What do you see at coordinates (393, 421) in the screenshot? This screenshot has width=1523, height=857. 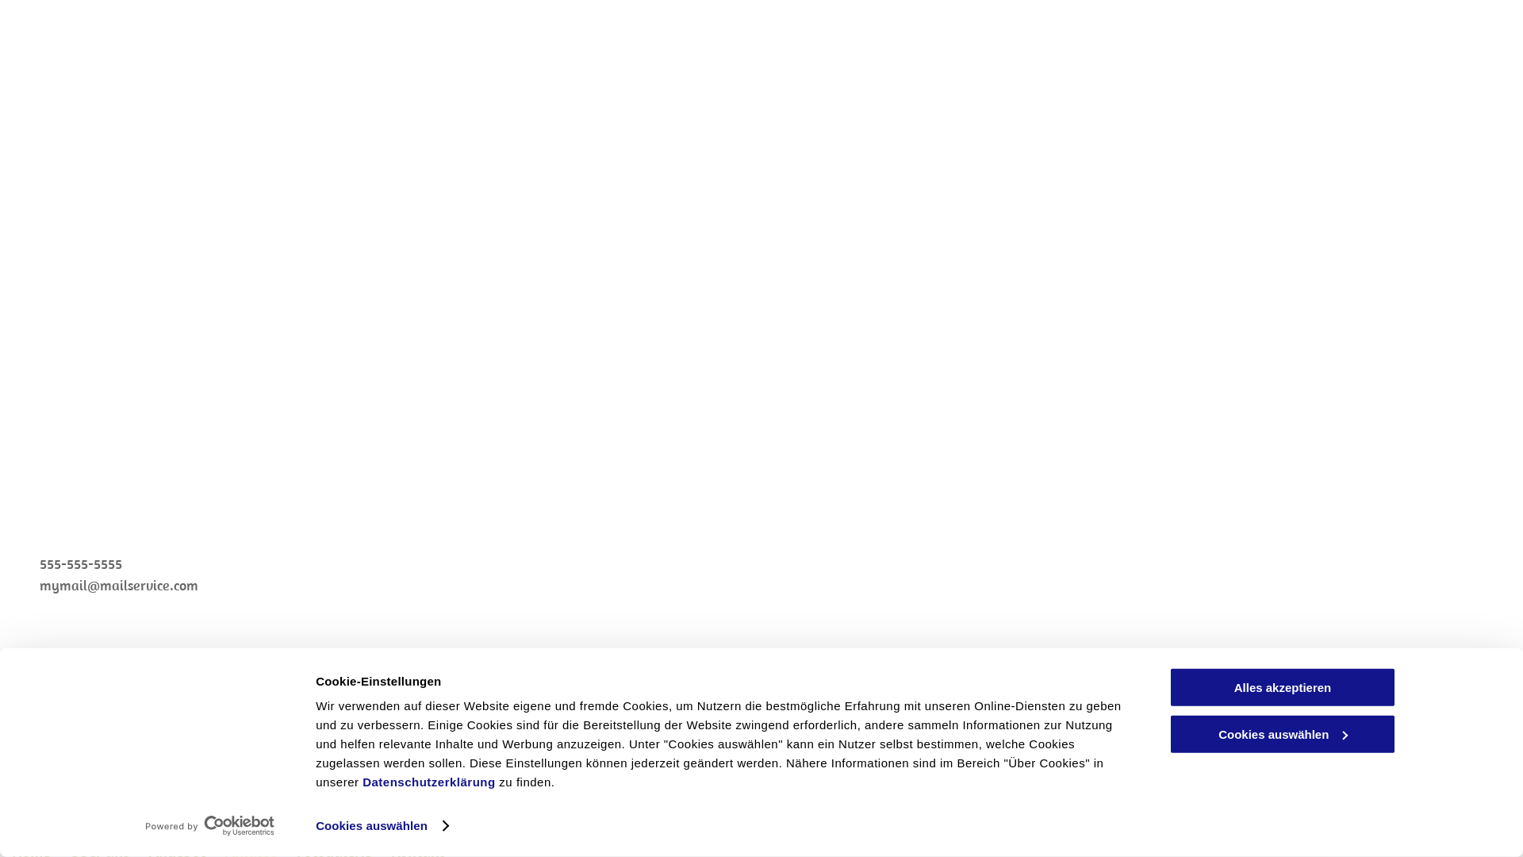 I see `Fotogalerie` at bounding box center [393, 421].